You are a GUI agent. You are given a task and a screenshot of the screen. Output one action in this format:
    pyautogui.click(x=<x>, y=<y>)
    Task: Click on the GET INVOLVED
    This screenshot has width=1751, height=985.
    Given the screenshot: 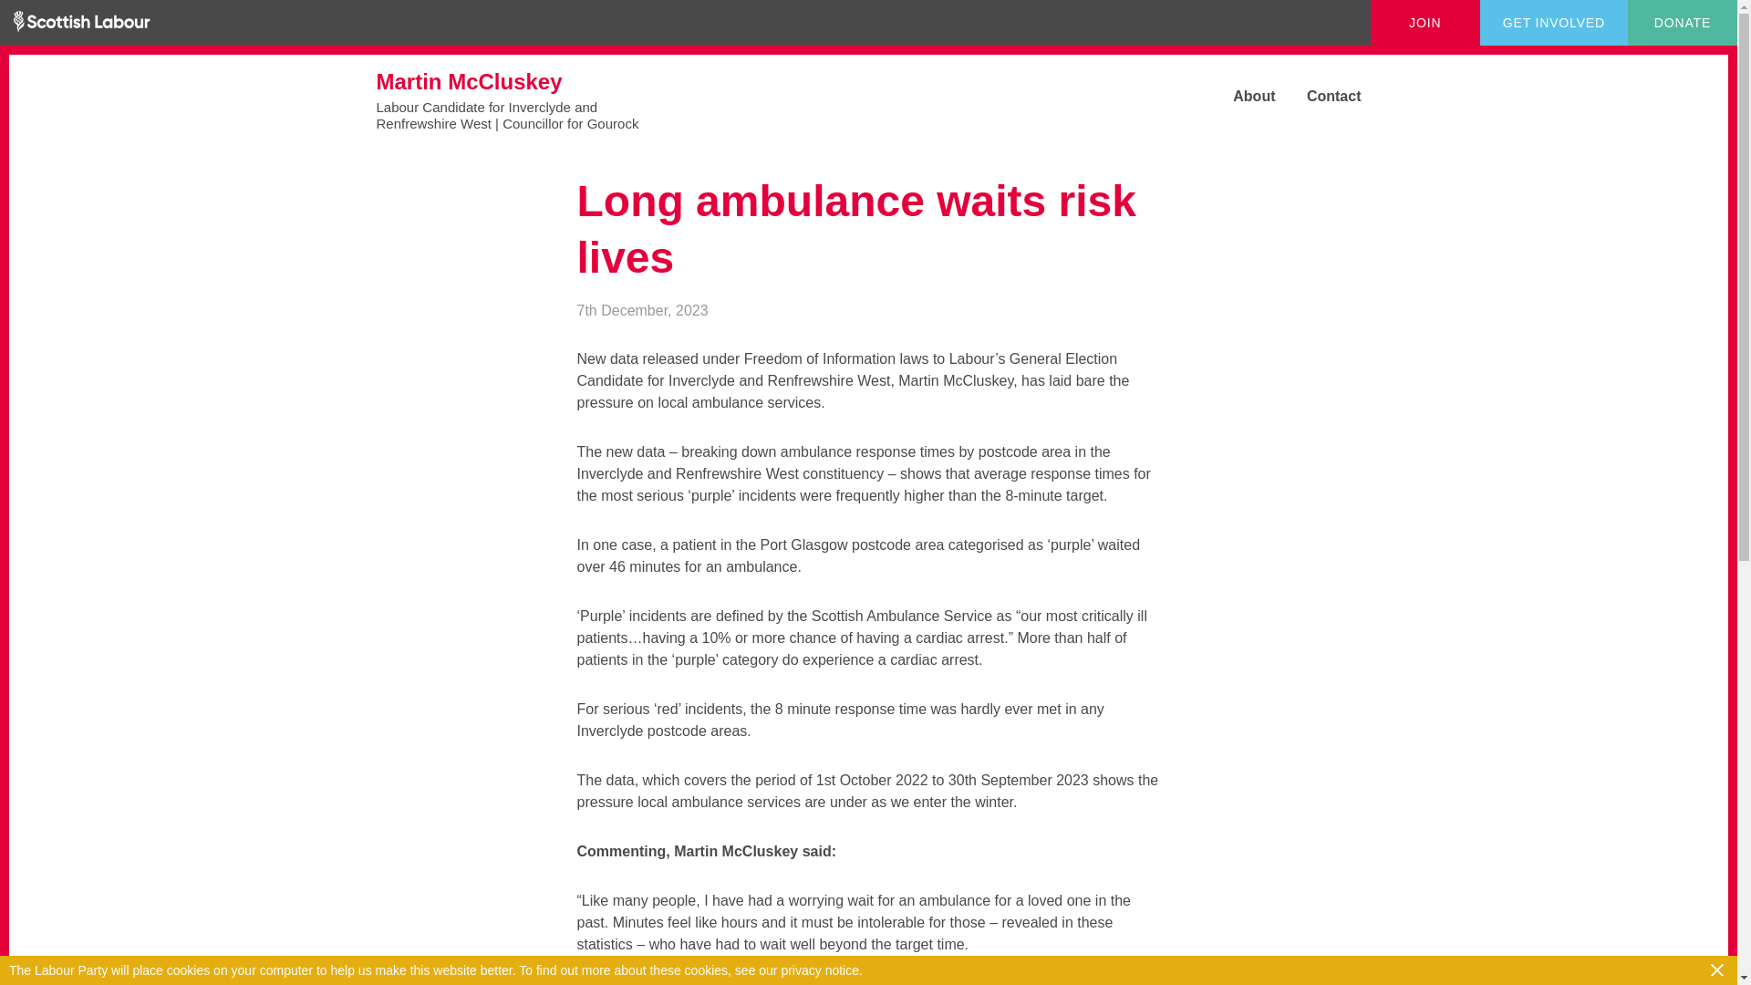 What is the action you would take?
    pyautogui.click(x=1554, y=22)
    